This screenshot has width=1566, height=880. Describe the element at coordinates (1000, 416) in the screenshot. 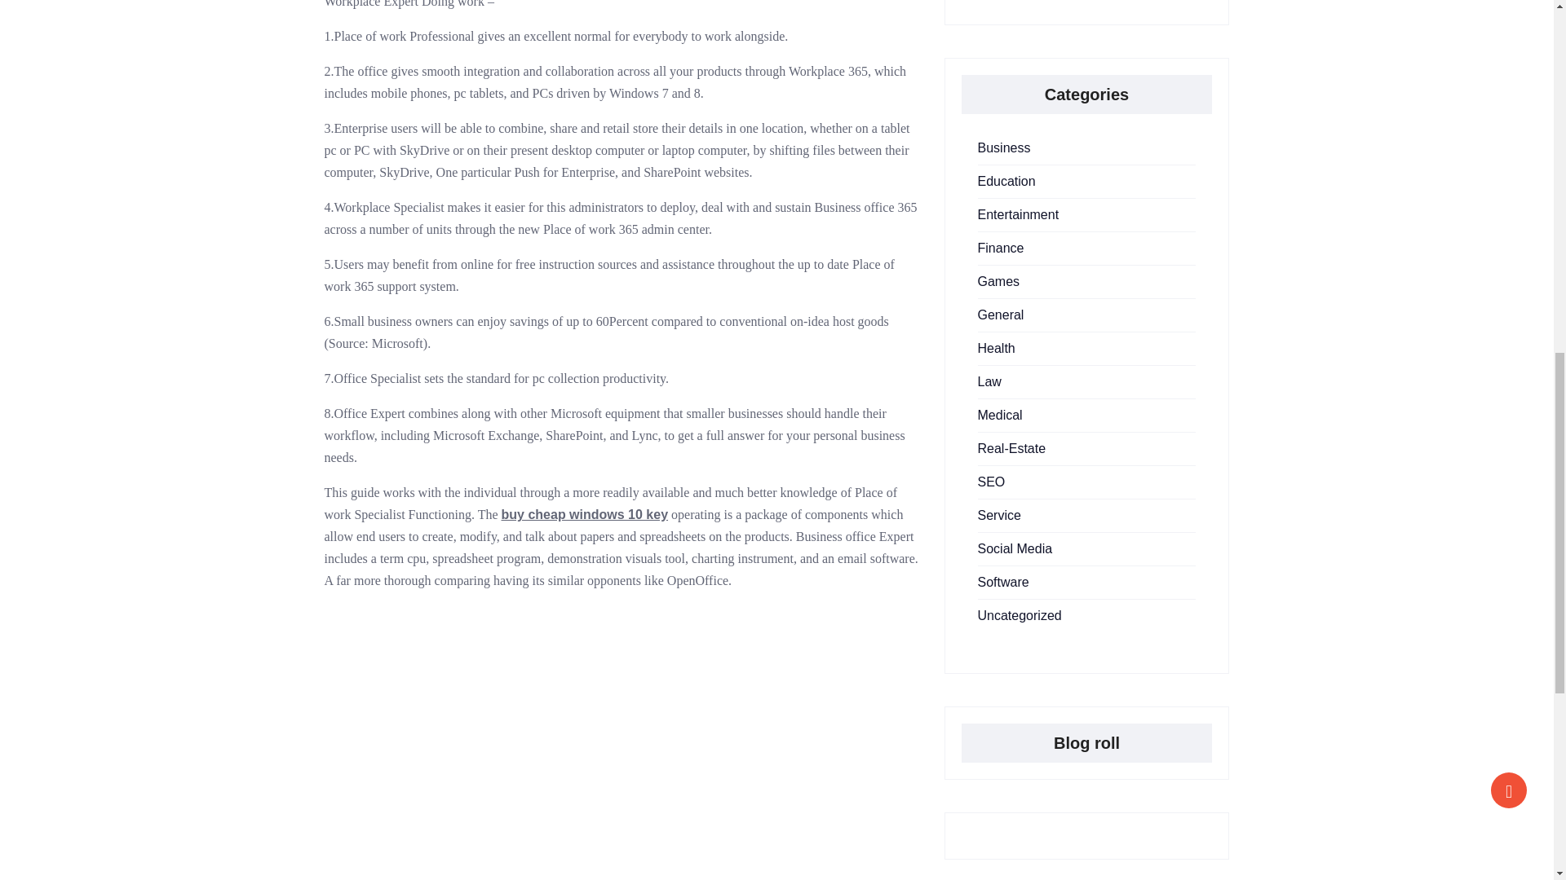

I see `Medical` at that location.